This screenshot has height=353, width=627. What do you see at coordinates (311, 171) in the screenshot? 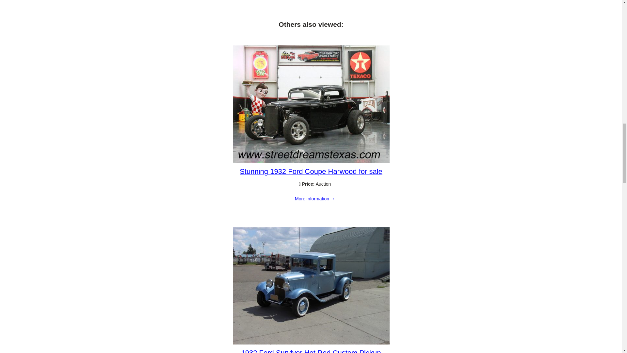
I see `Stunning 1932 Ford Coupe Harwood for sale` at bounding box center [311, 171].